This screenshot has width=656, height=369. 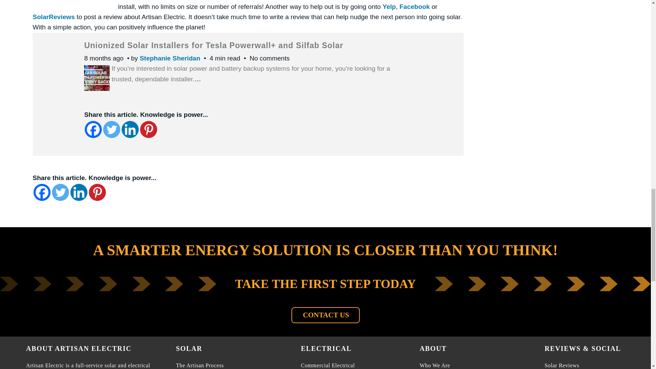 What do you see at coordinates (111, 129) in the screenshot?
I see `Twitter` at bounding box center [111, 129].